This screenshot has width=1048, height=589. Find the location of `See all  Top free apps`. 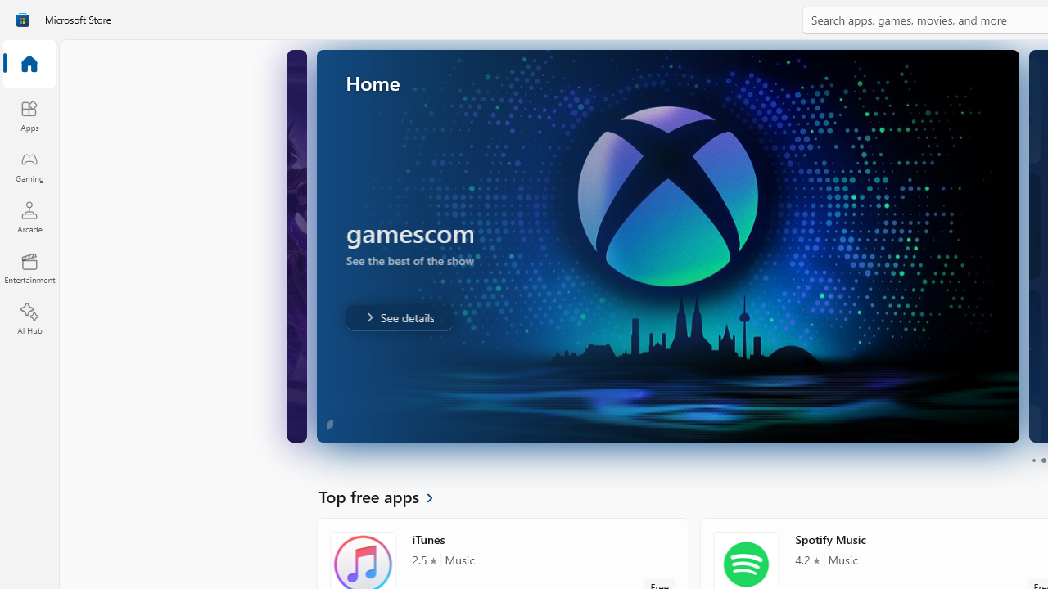

See all  Top free apps is located at coordinates (386, 496).